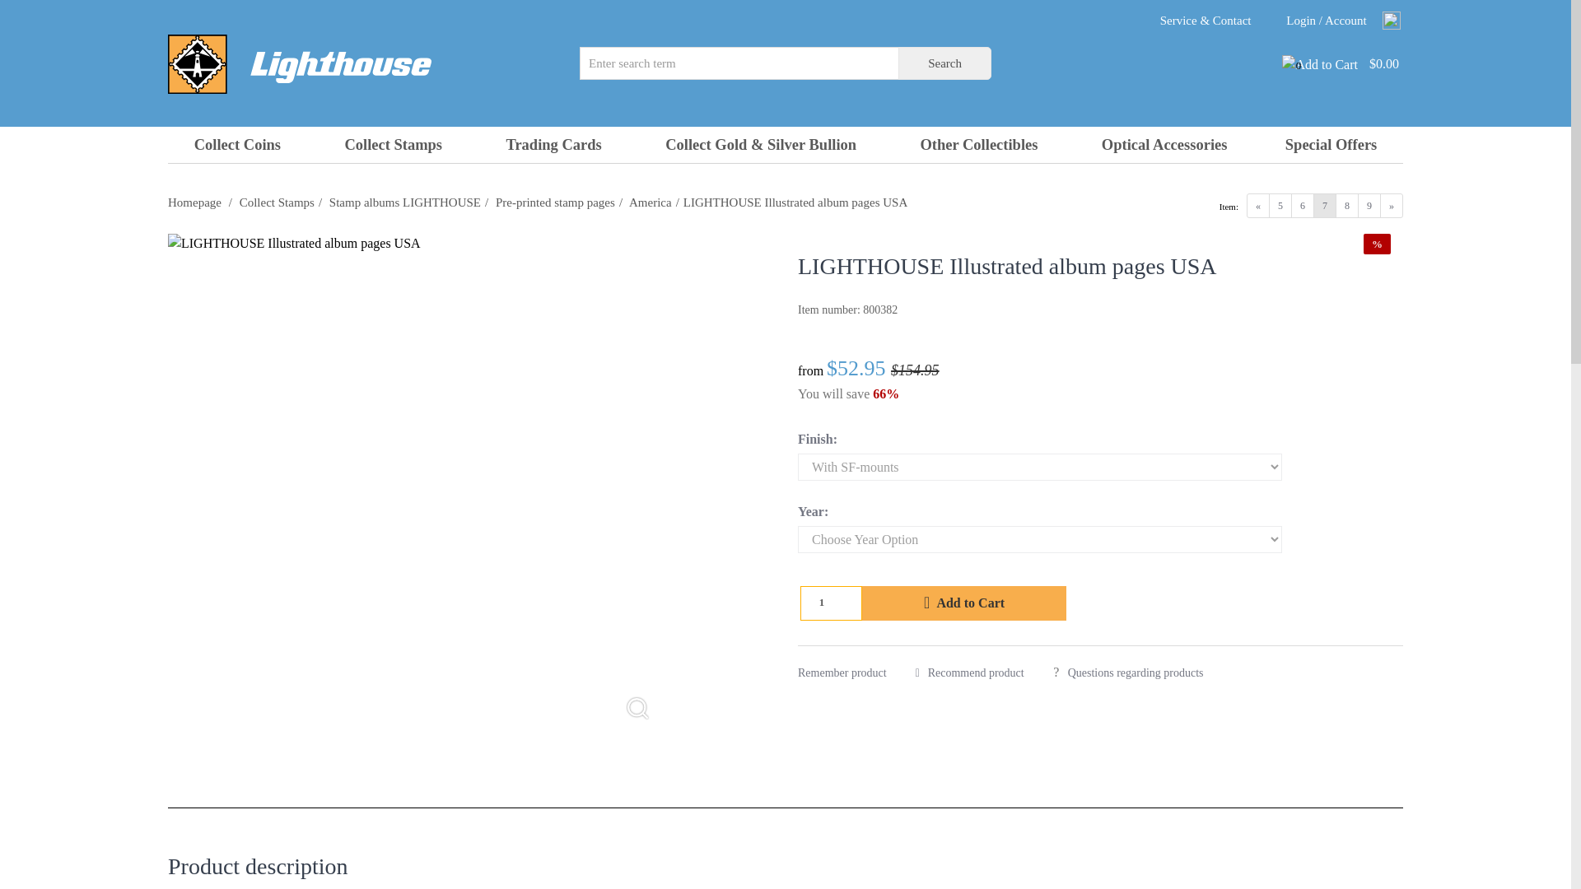  Describe the element at coordinates (277, 202) in the screenshot. I see `Collect Stamps` at that location.